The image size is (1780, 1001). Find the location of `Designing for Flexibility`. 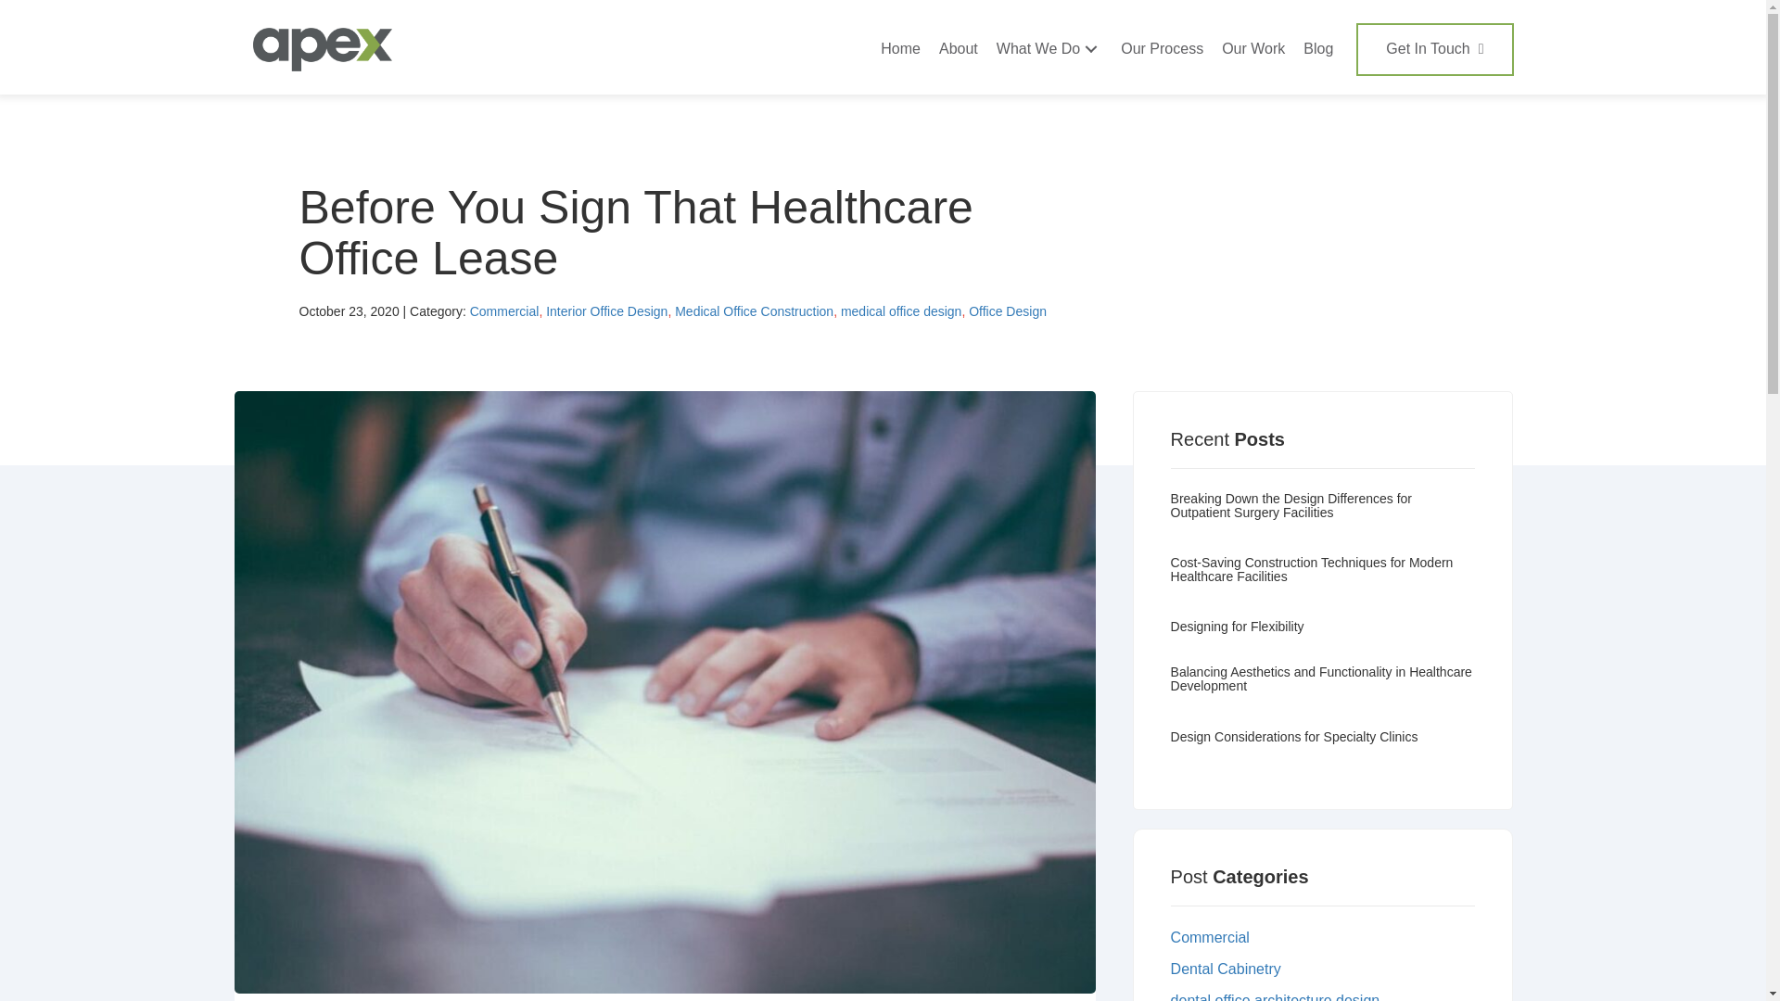

Designing for Flexibility is located at coordinates (1323, 636).